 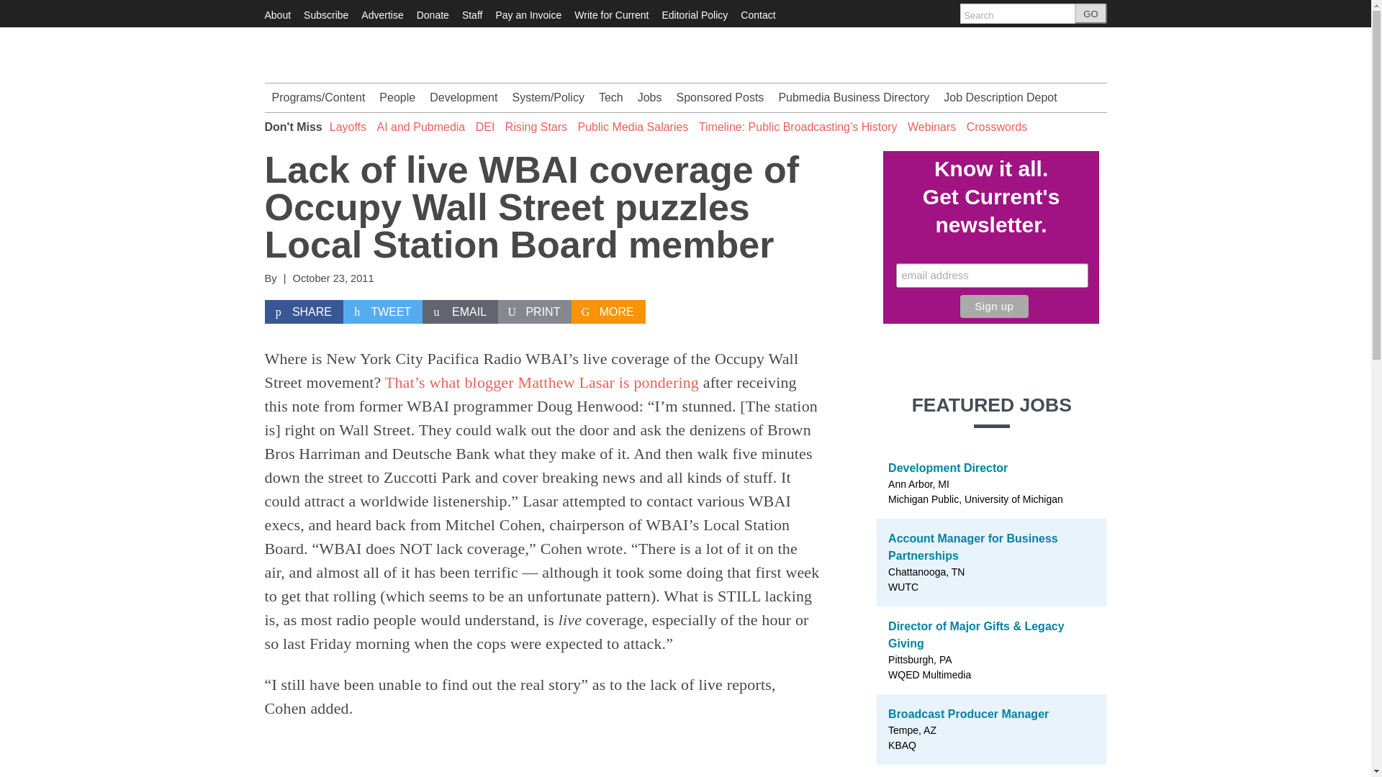 I want to click on Subscribe, so click(x=325, y=14).